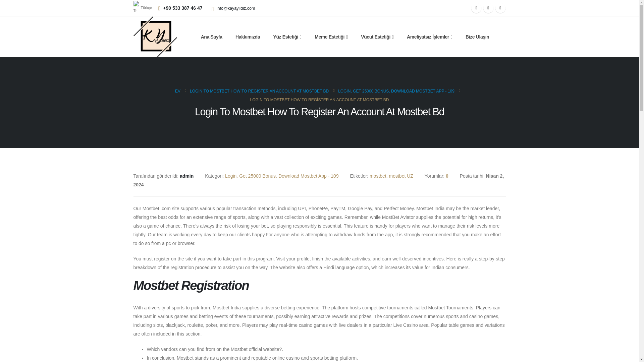  What do you see at coordinates (488, 8) in the screenshot?
I see `Twitter` at bounding box center [488, 8].